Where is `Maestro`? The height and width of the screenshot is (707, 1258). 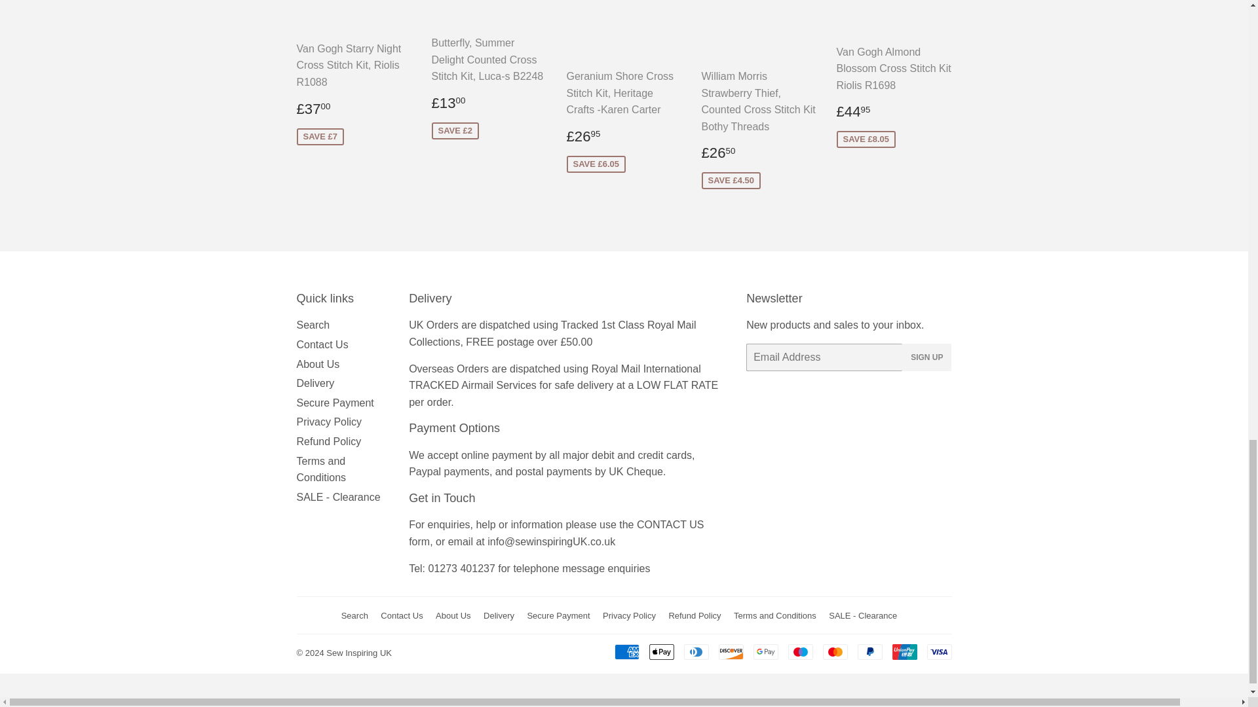 Maestro is located at coordinates (799, 651).